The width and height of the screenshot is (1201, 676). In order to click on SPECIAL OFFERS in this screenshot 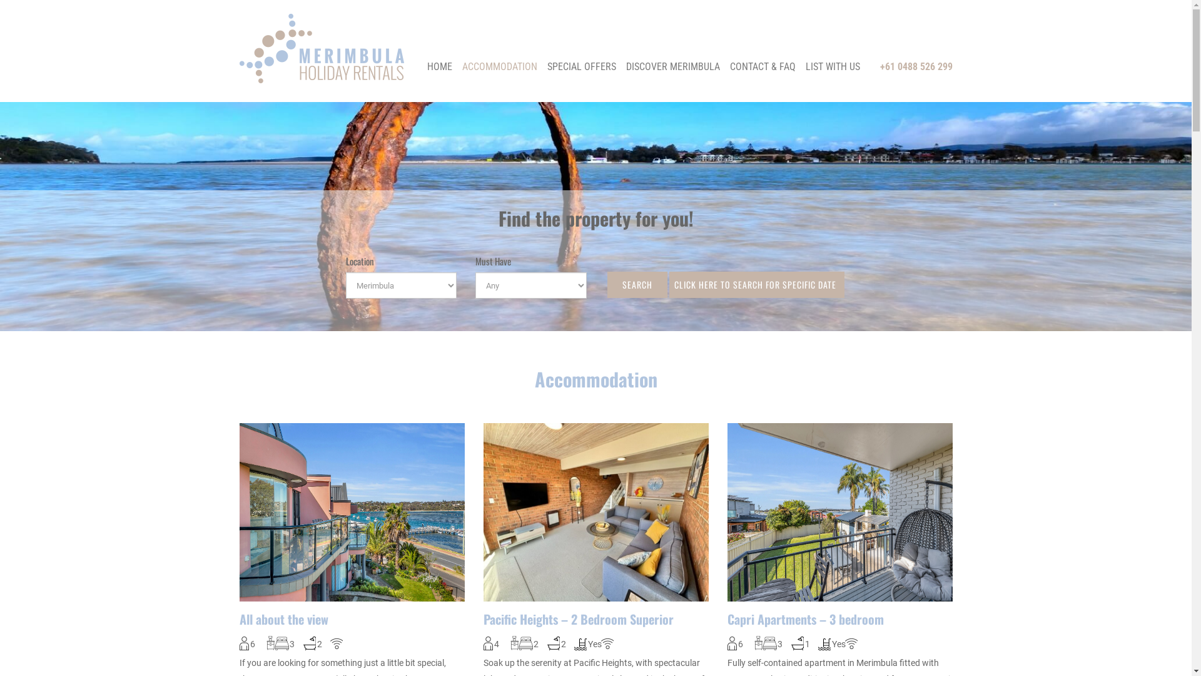, I will do `click(582, 67)`.